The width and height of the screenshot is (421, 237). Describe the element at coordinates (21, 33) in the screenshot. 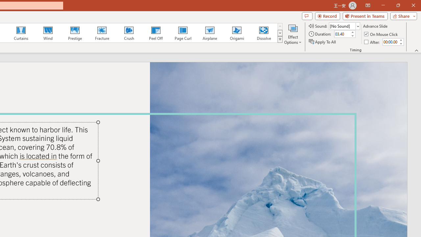

I see `Curtains` at that location.